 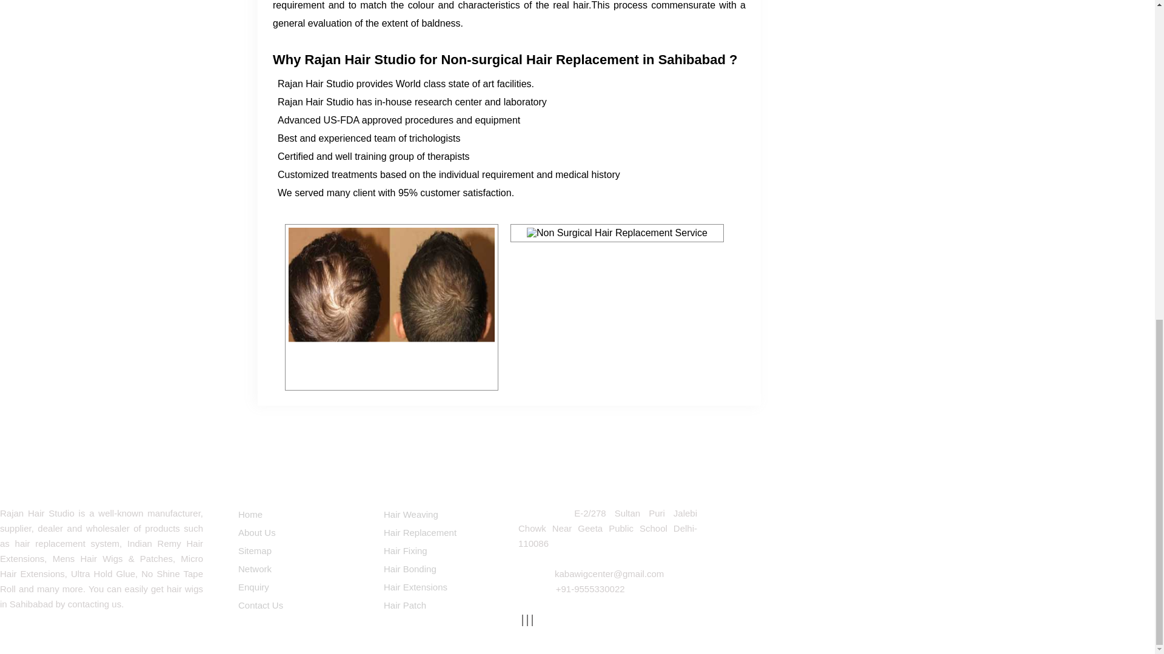 I want to click on Home, so click(x=293, y=515).